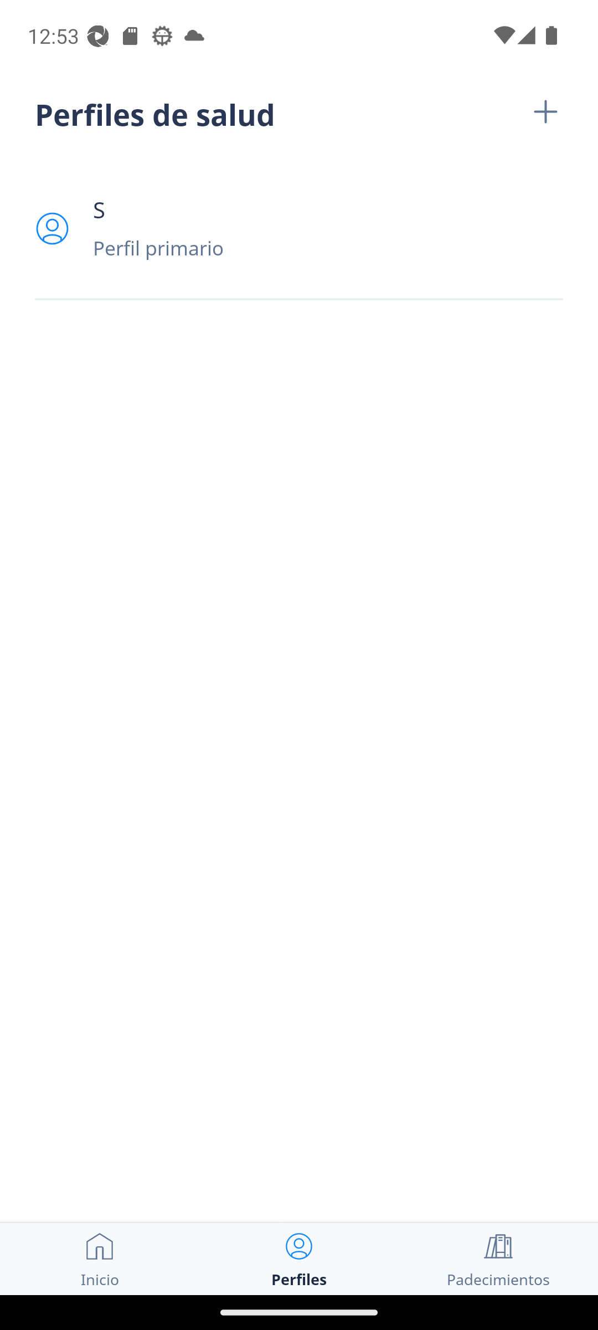 This screenshot has height=1330, width=598. What do you see at coordinates (100, 1259) in the screenshot?
I see `Inicio` at bounding box center [100, 1259].